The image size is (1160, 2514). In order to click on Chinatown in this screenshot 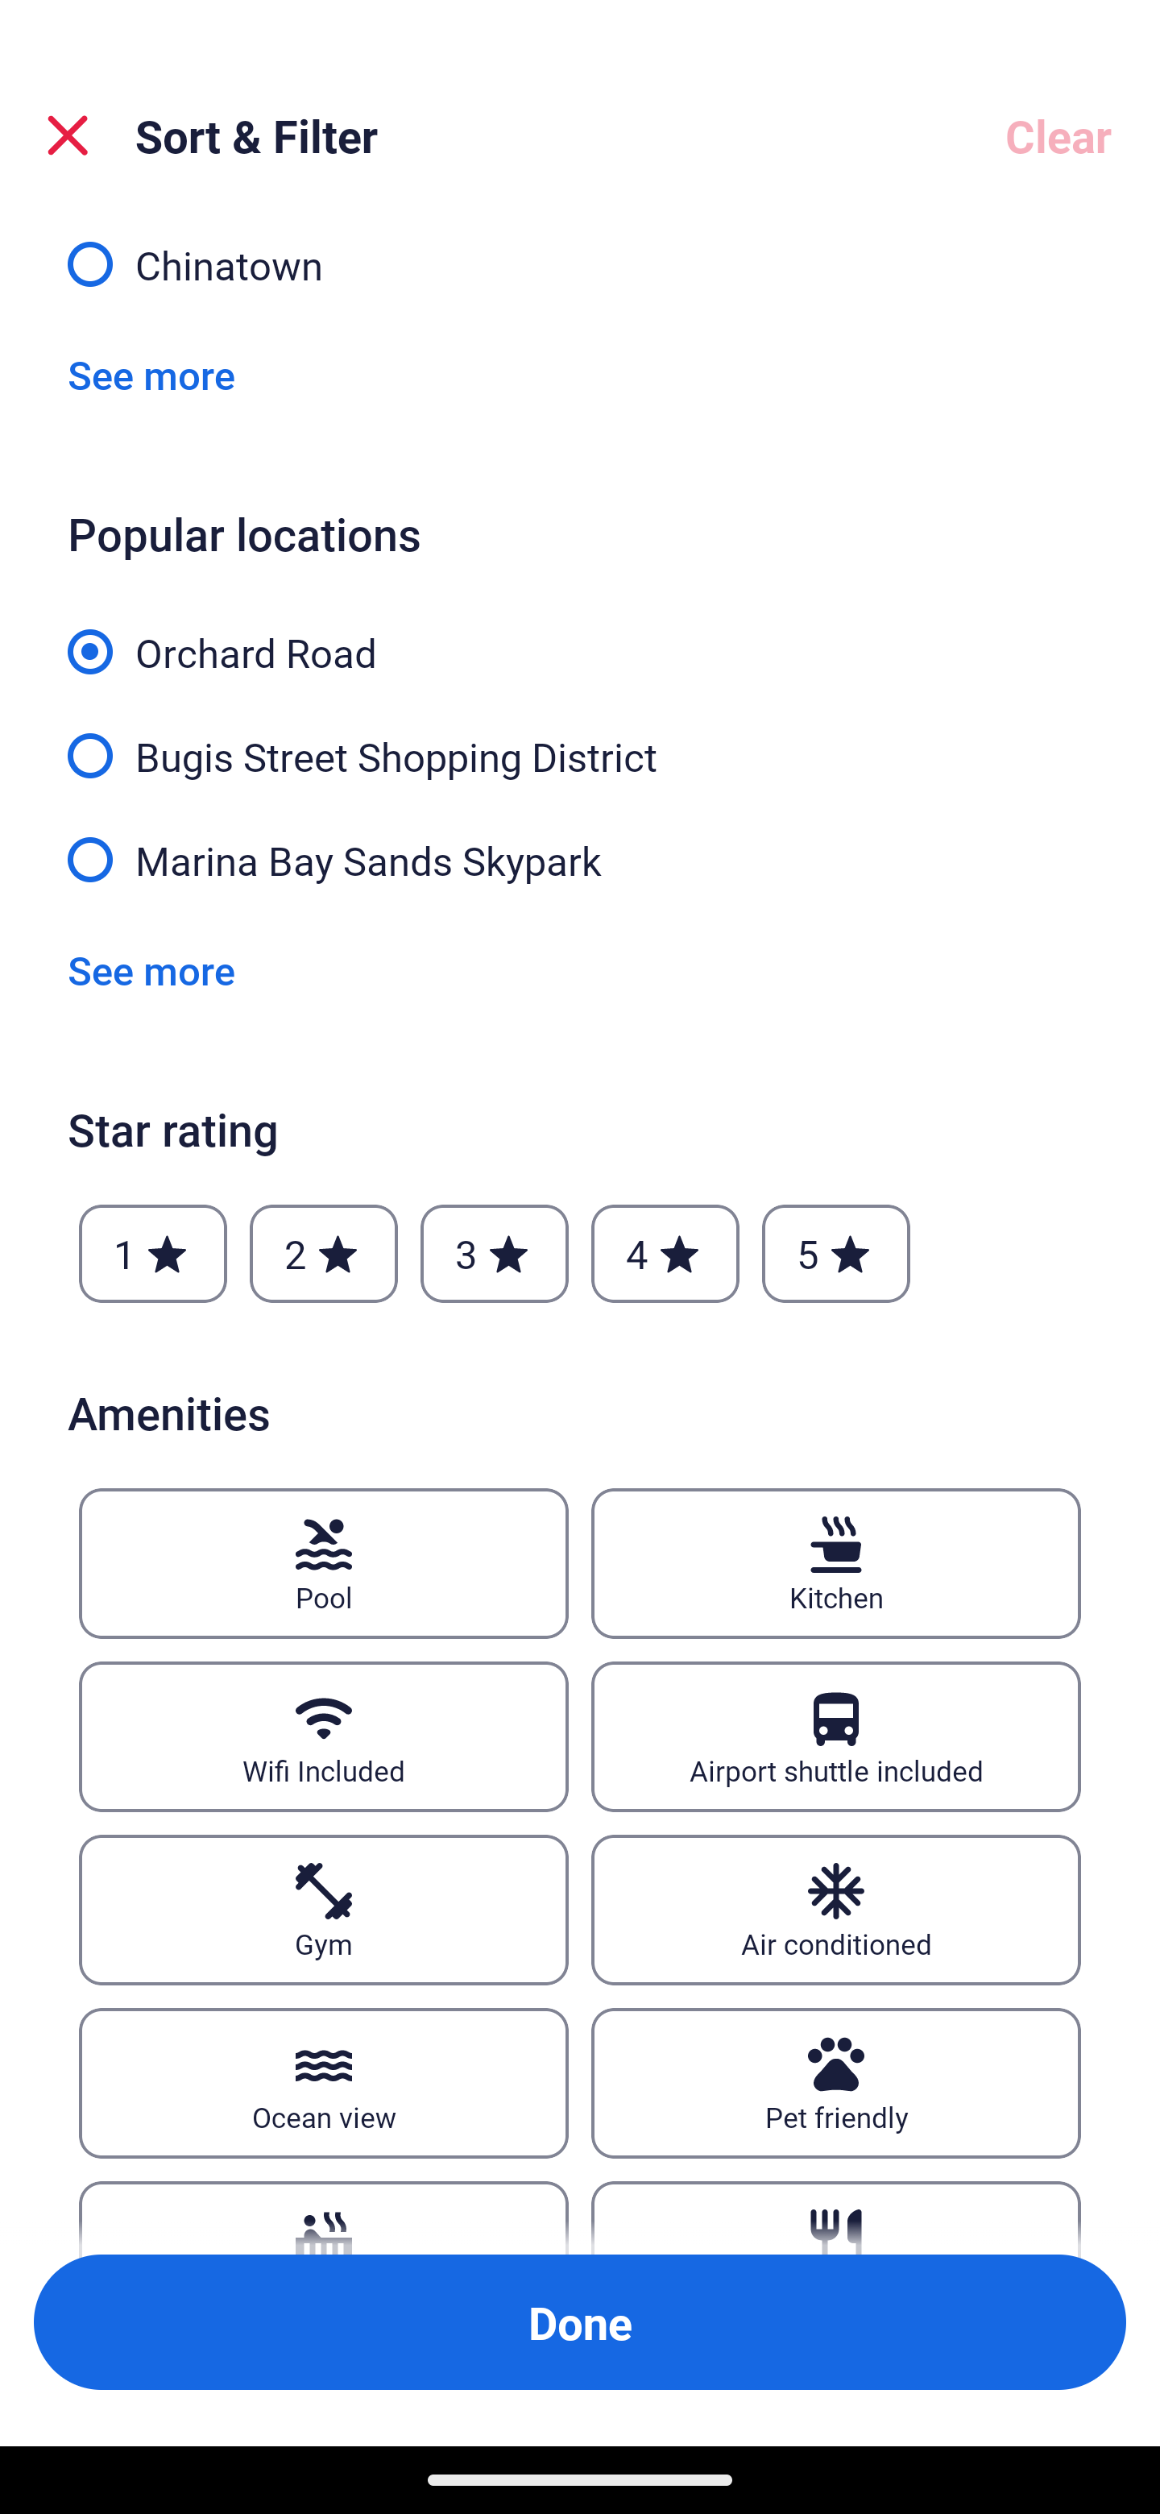, I will do `click(580, 266)`.